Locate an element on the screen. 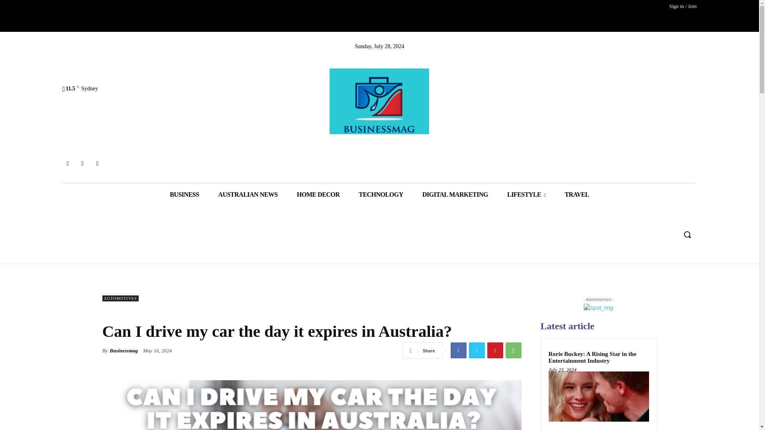 The height and width of the screenshot is (430, 765). Businessmag is located at coordinates (124, 350).